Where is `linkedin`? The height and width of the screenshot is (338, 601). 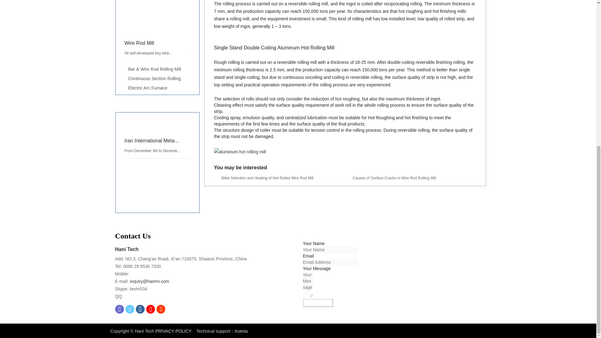 linkedin is located at coordinates (157, 79).